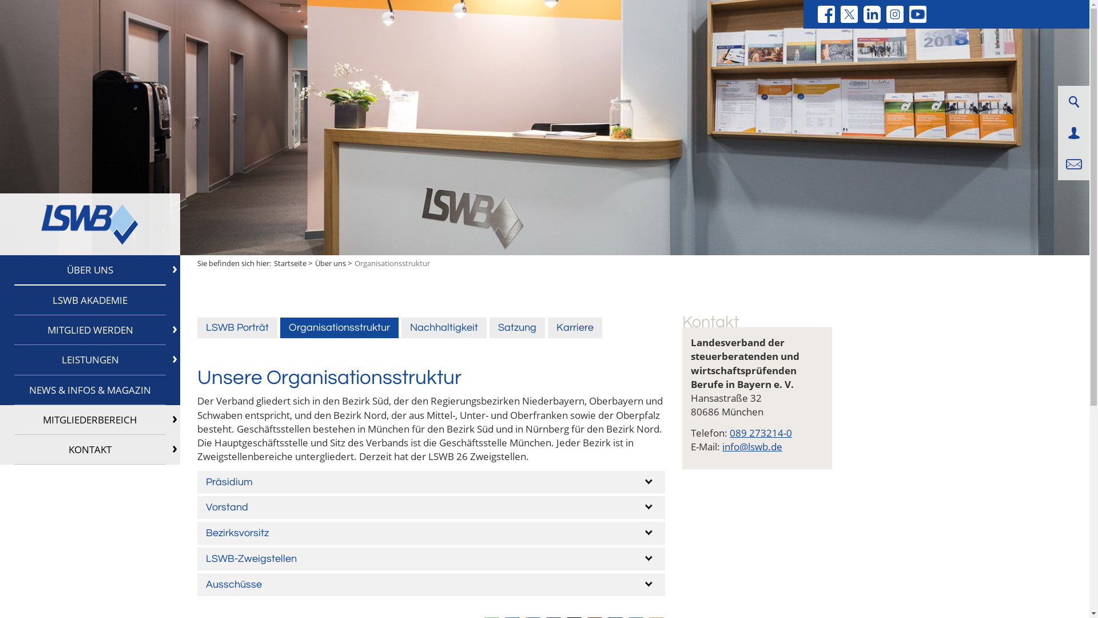 Image resolution: width=1098 pixels, height=618 pixels. What do you see at coordinates (849, 14) in the screenshot?
I see `LSWB bei Twitter` at bounding box center [849, 14].